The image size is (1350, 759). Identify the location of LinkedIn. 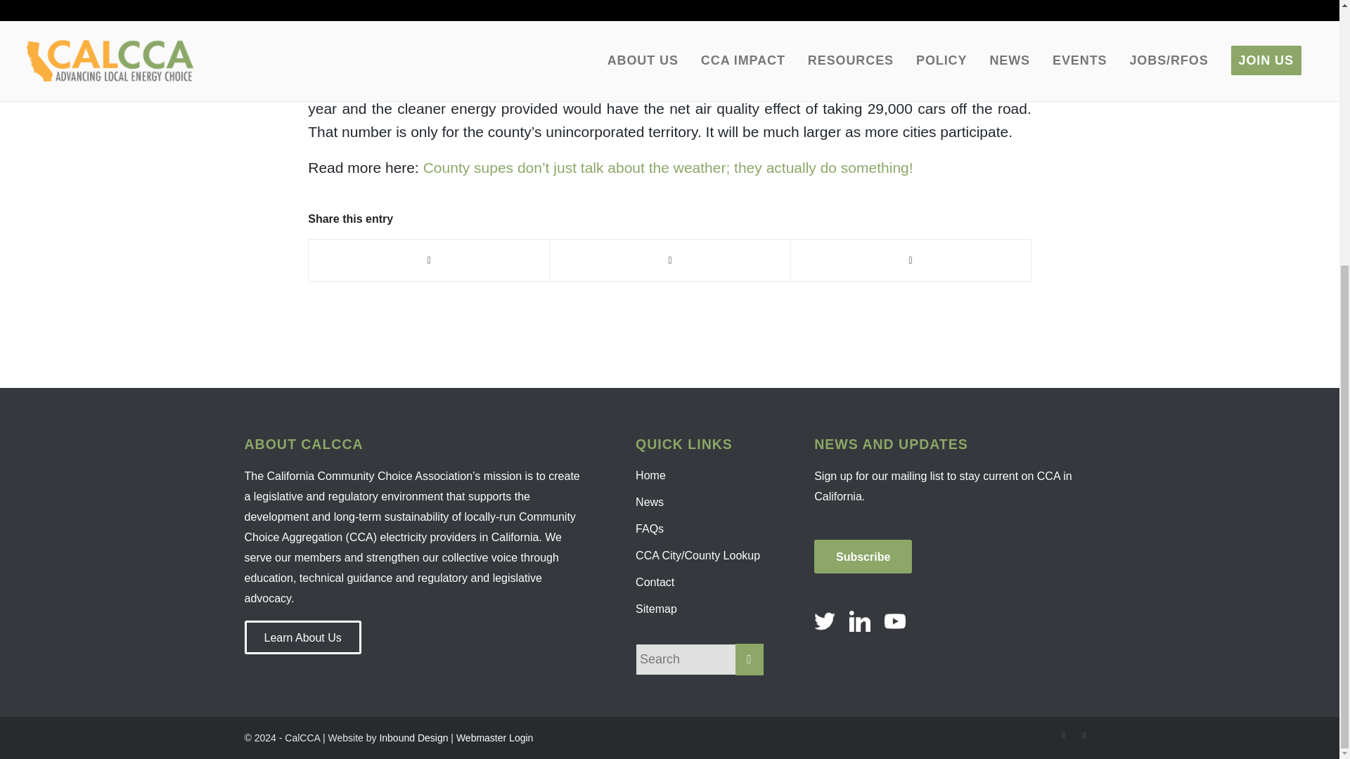
(1084, 735).